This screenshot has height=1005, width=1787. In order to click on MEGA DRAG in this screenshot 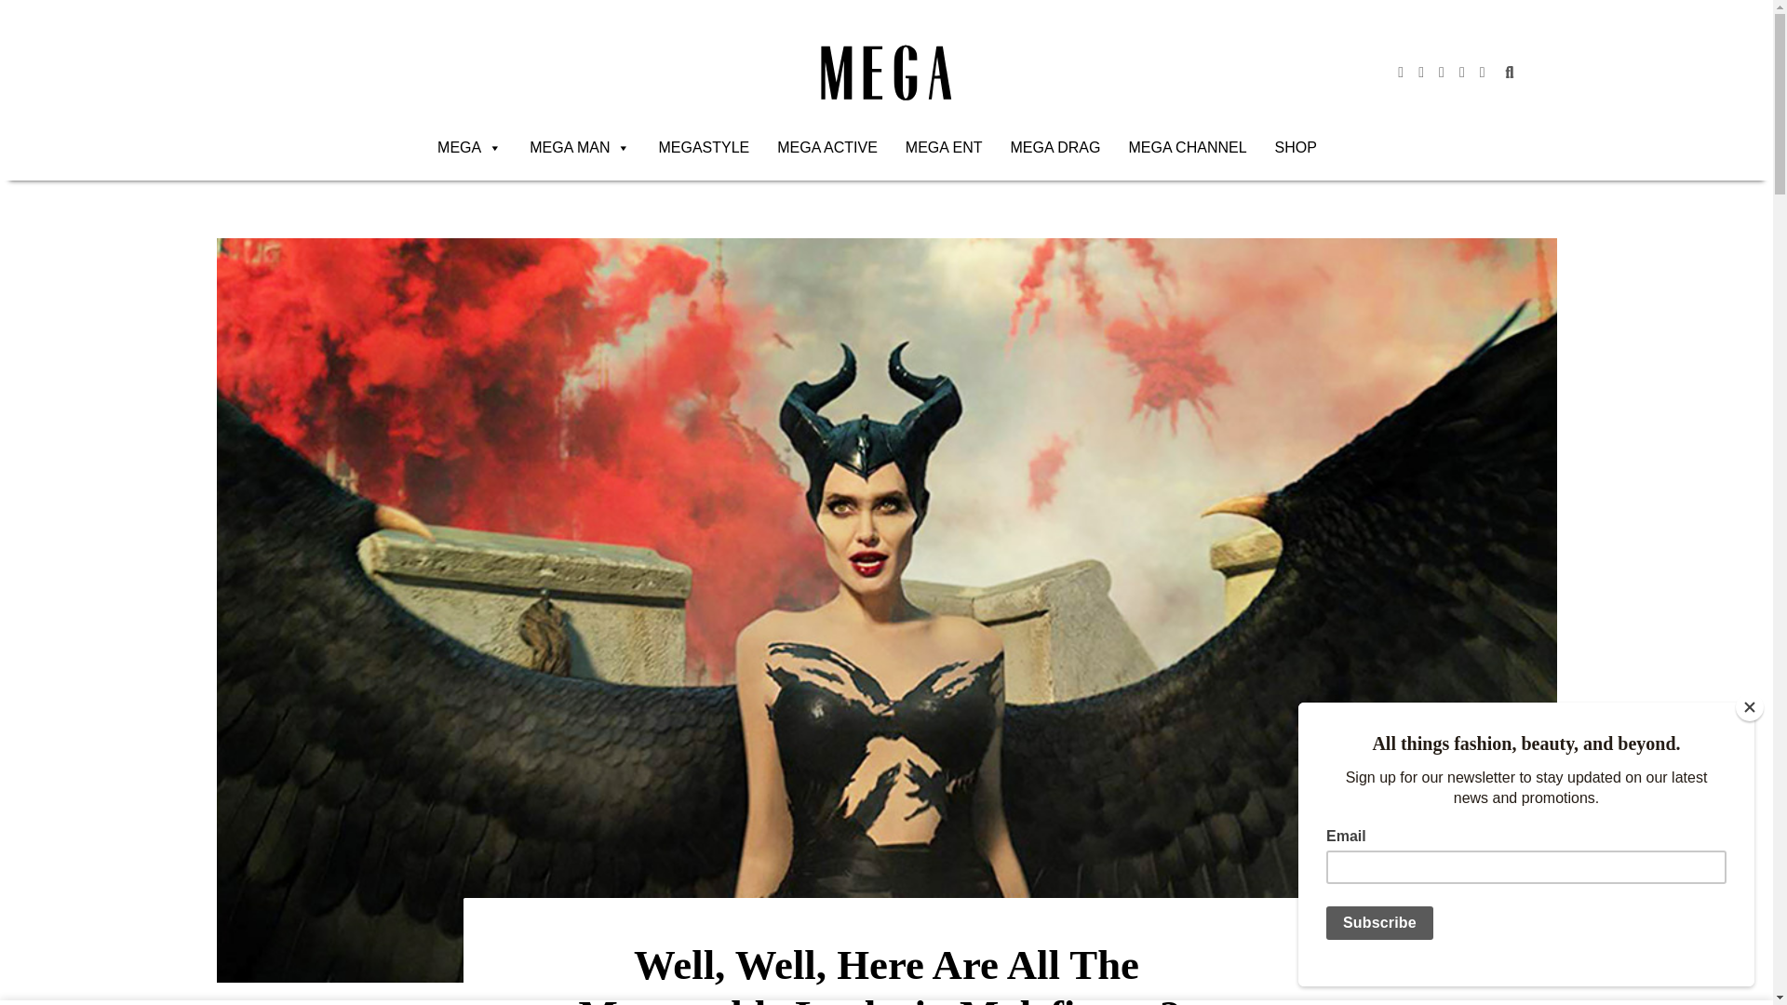, I will do `click(1055, 148)`.